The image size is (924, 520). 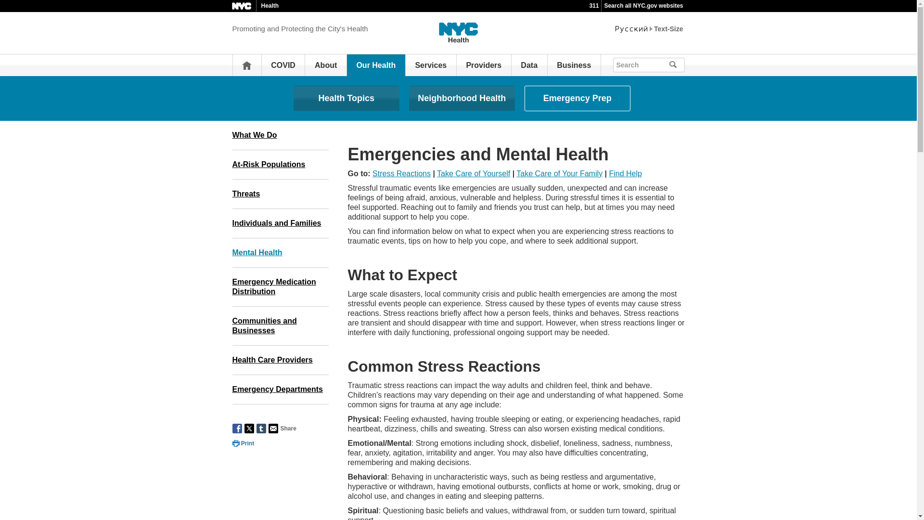 What do you see at coordinates (594, 6) in the screenshot?
I see `311` at bounding box center [594, 6].